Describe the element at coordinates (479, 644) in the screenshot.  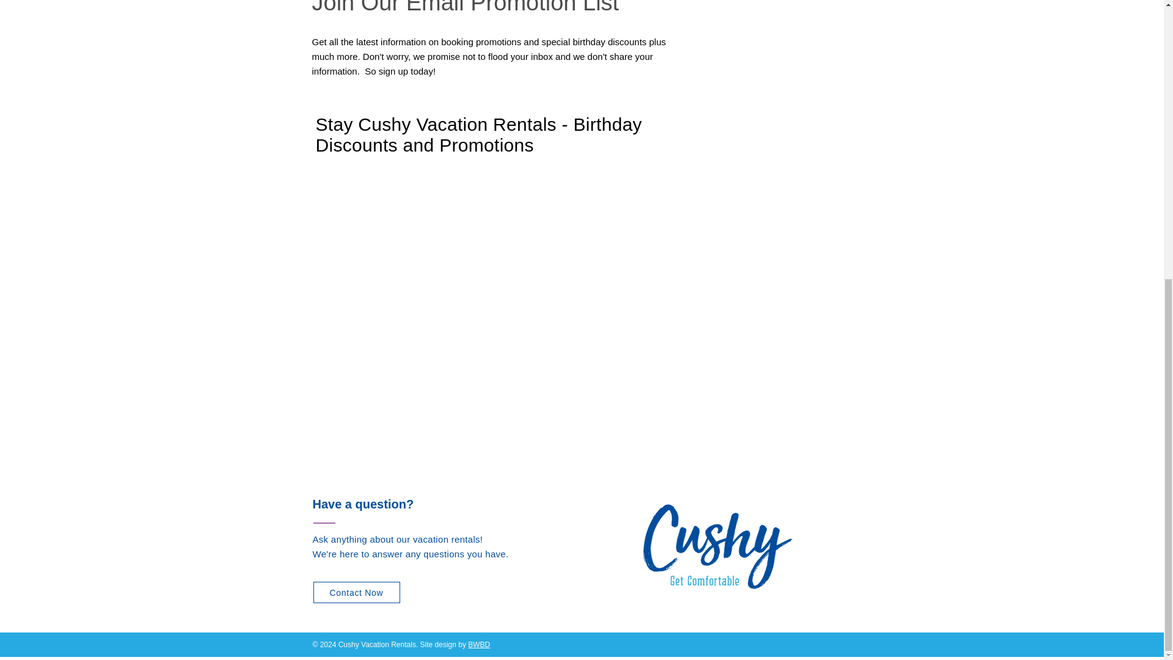
I see `BWBD` at that location.